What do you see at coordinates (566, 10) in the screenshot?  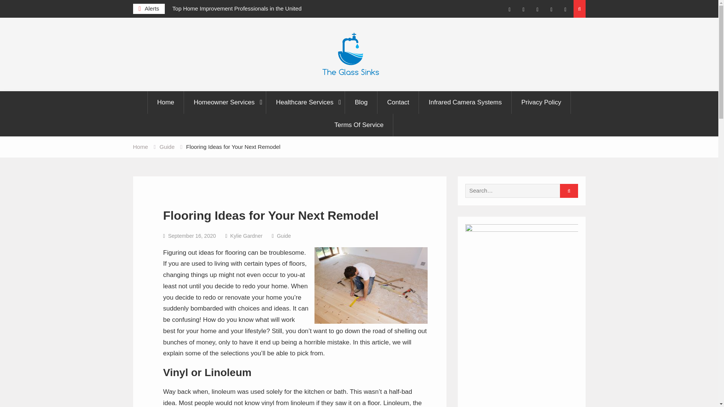 I see `instagram` at bounding box center [566, 10].